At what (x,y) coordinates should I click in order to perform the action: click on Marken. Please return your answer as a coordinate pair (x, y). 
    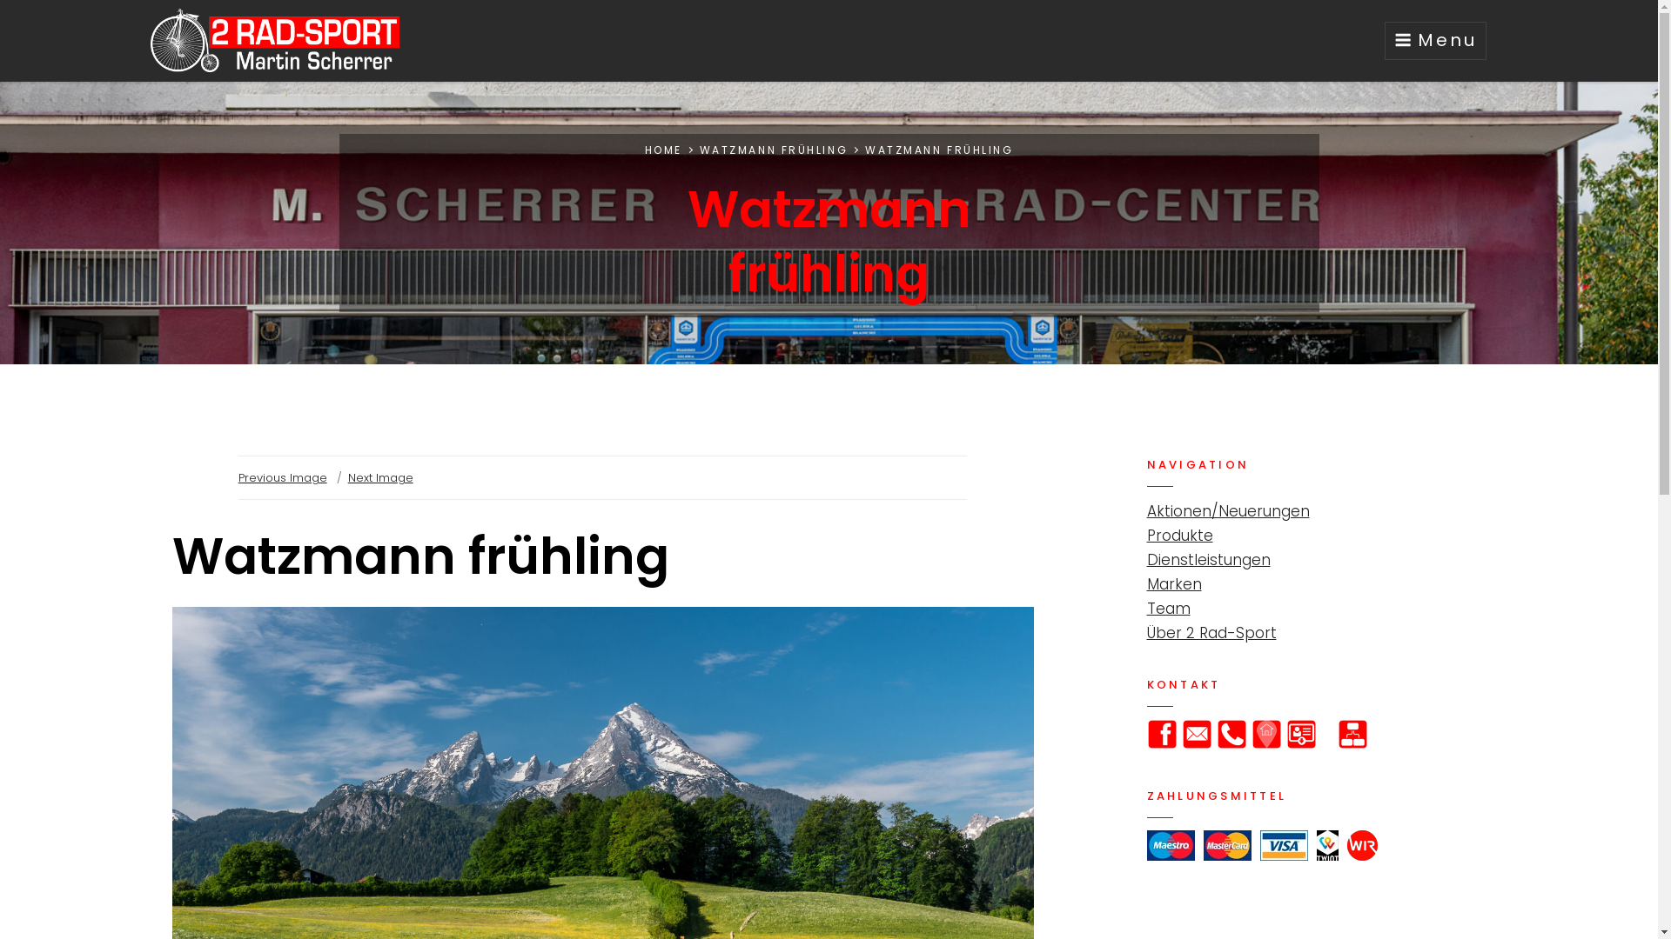
    Looking at the image, I should click on (1175, 584).